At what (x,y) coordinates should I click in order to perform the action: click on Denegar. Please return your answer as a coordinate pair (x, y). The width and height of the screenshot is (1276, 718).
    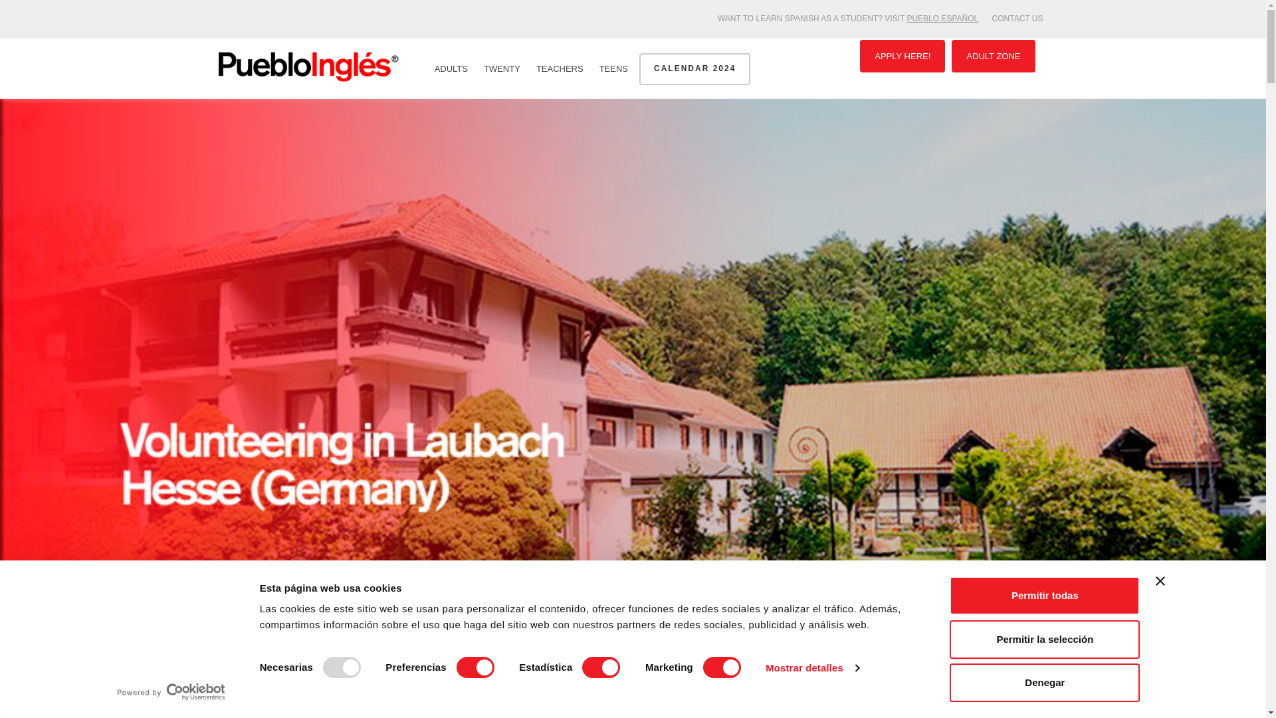
    Looking at the image, I should click on (1044, 682).